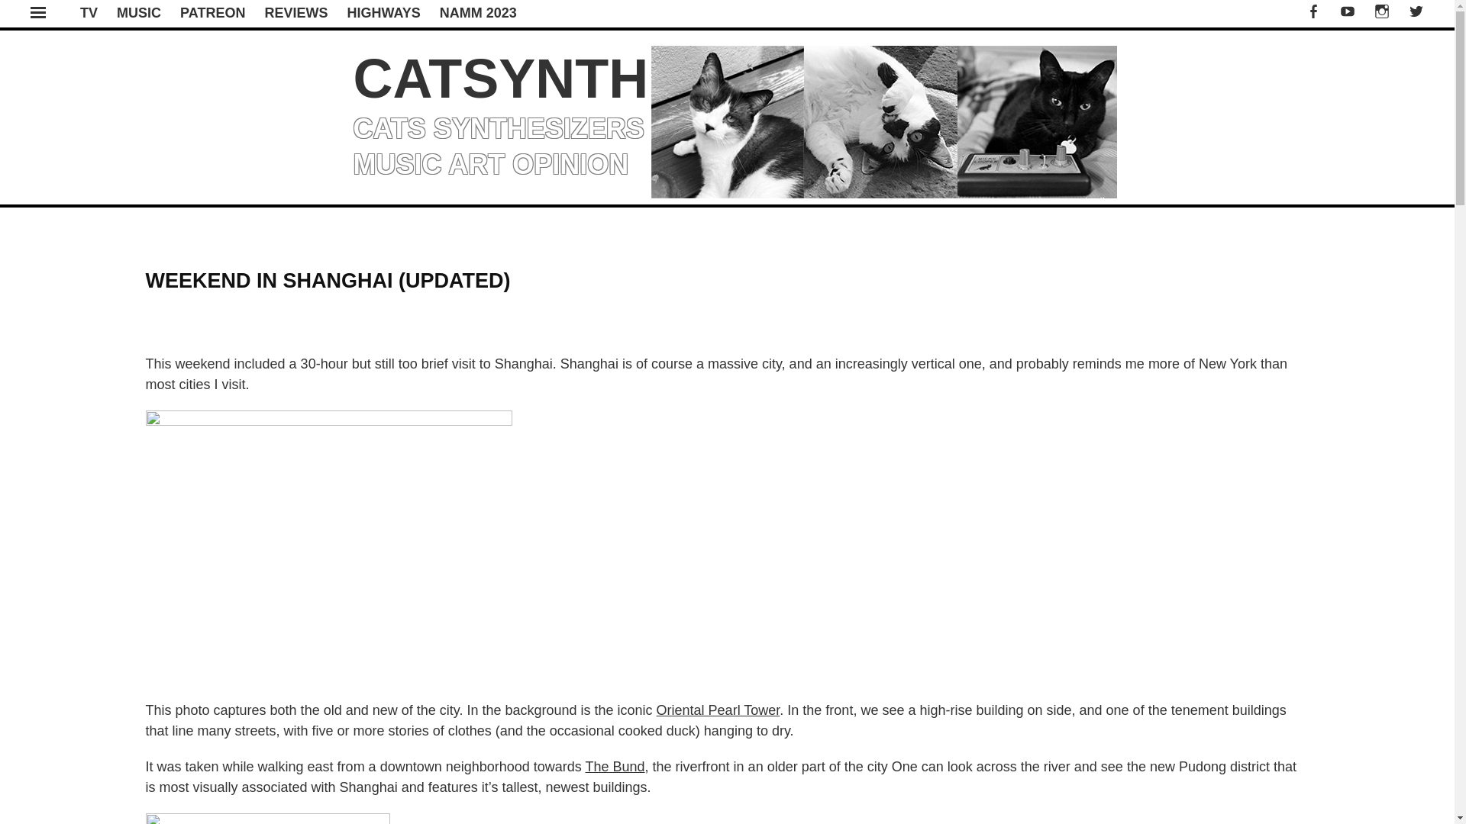 Image resolution: width=1466 pixels, height=824 pixels. What do you see at coordinates (500, 78) in the screenshot?
I see `CATSYNTH` at bounding box center [500, 78].